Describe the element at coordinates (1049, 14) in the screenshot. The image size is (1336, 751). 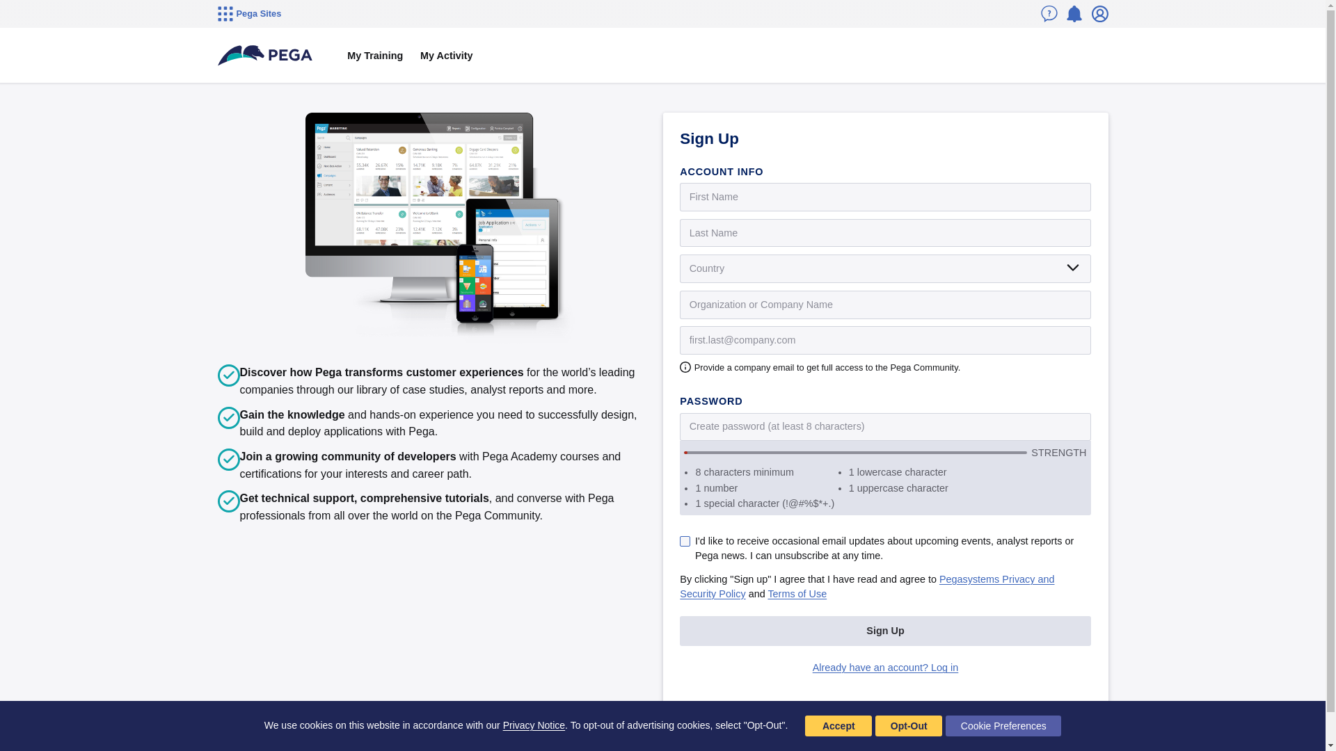
I see `Contact` at that location.